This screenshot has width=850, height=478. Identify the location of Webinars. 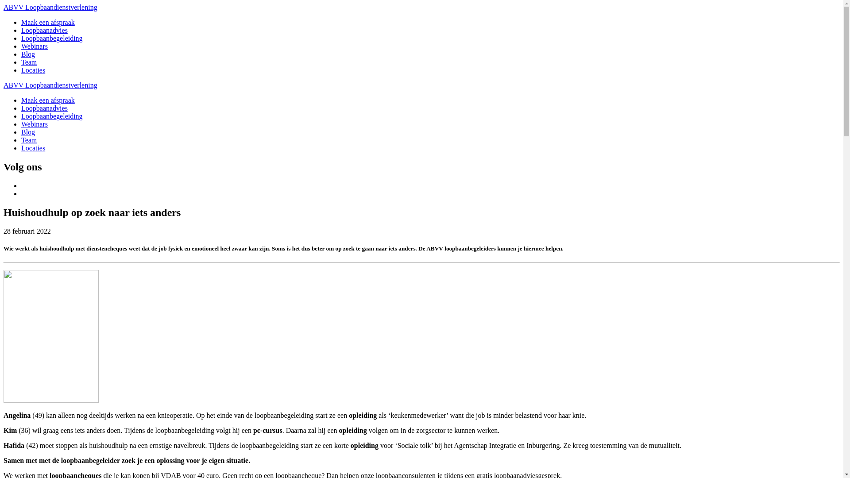
(35, 46).